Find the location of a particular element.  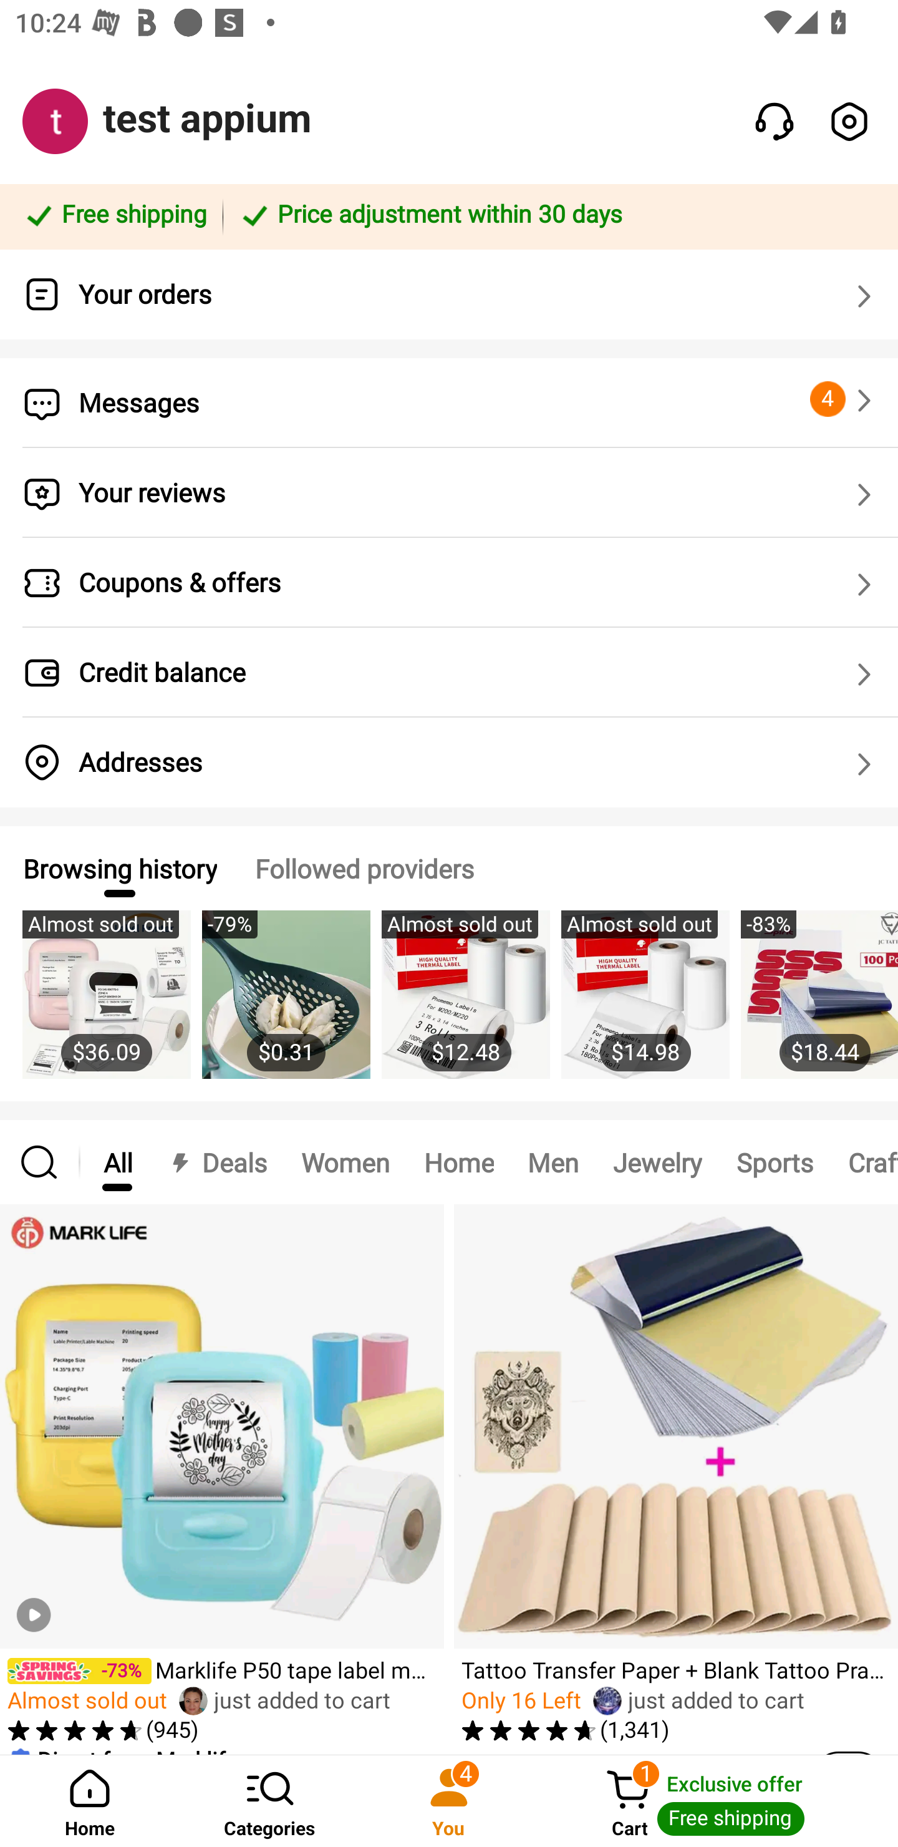

-79% $0.31 is located at coordinates (286, 1006).